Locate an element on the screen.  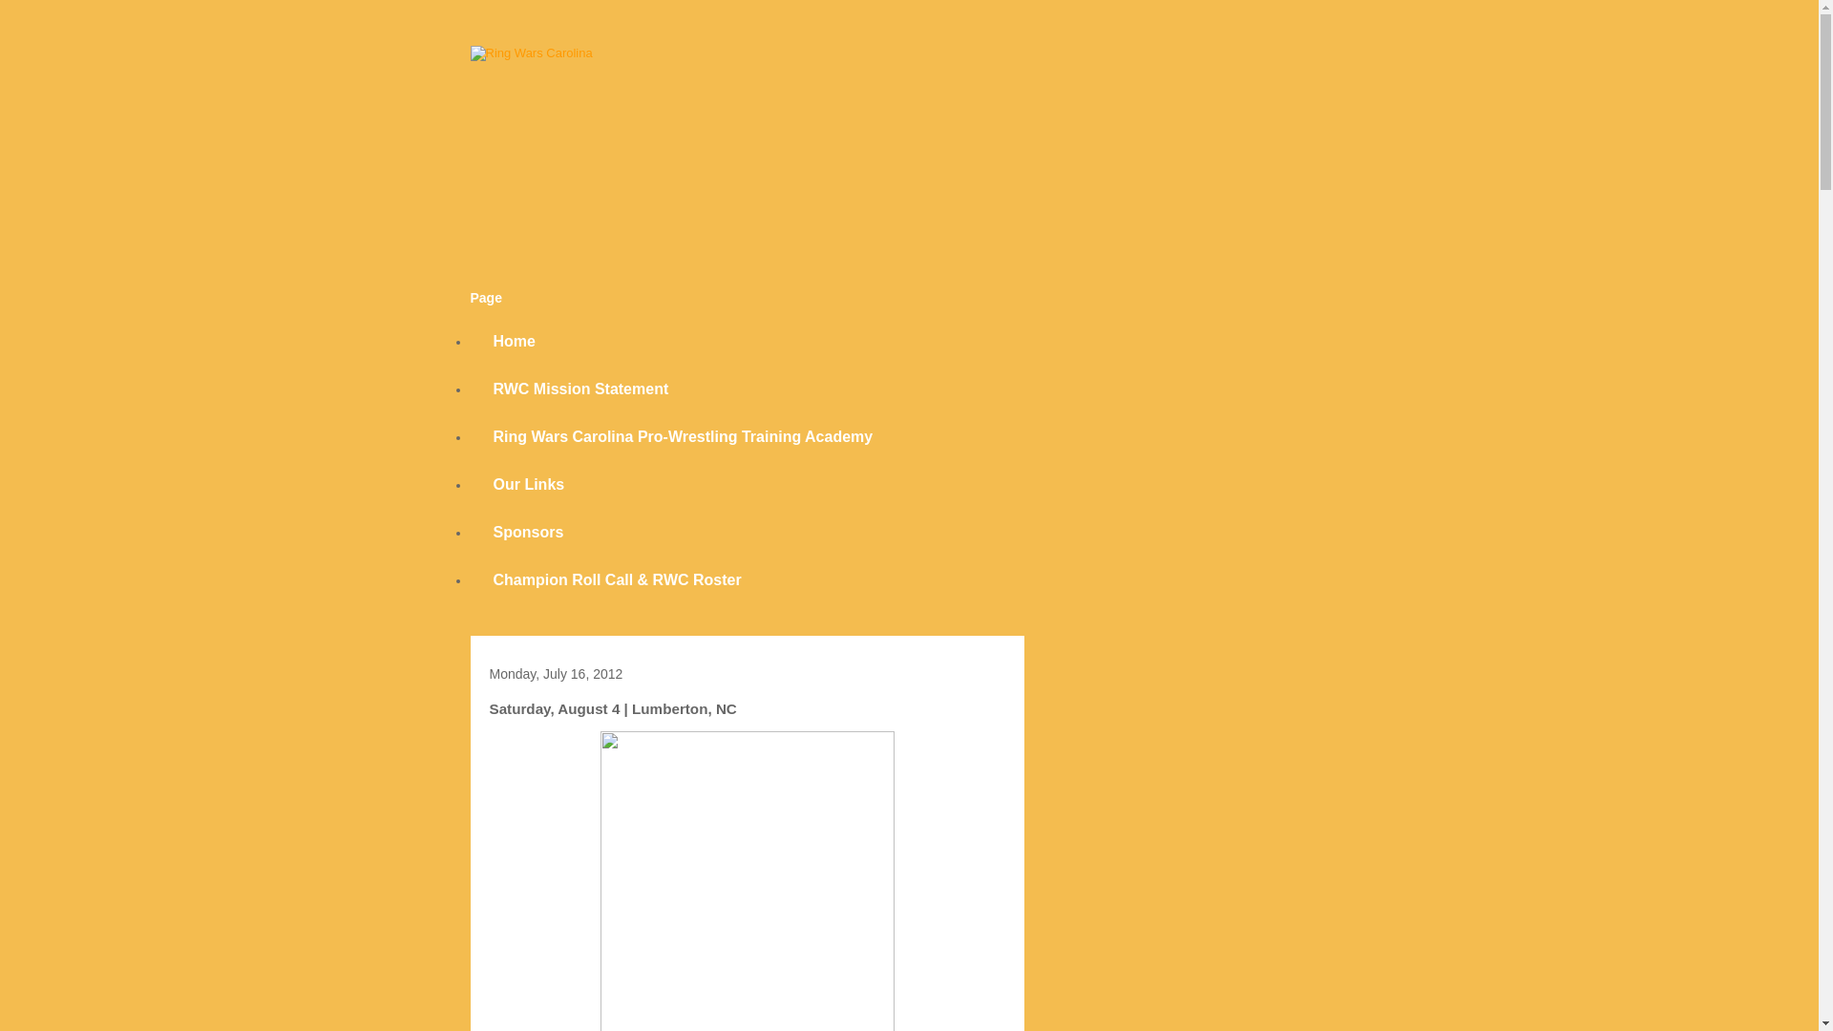
Ring Wars Carolina Pro-Wrestling Training Academy is located at coordinates (682, 437).